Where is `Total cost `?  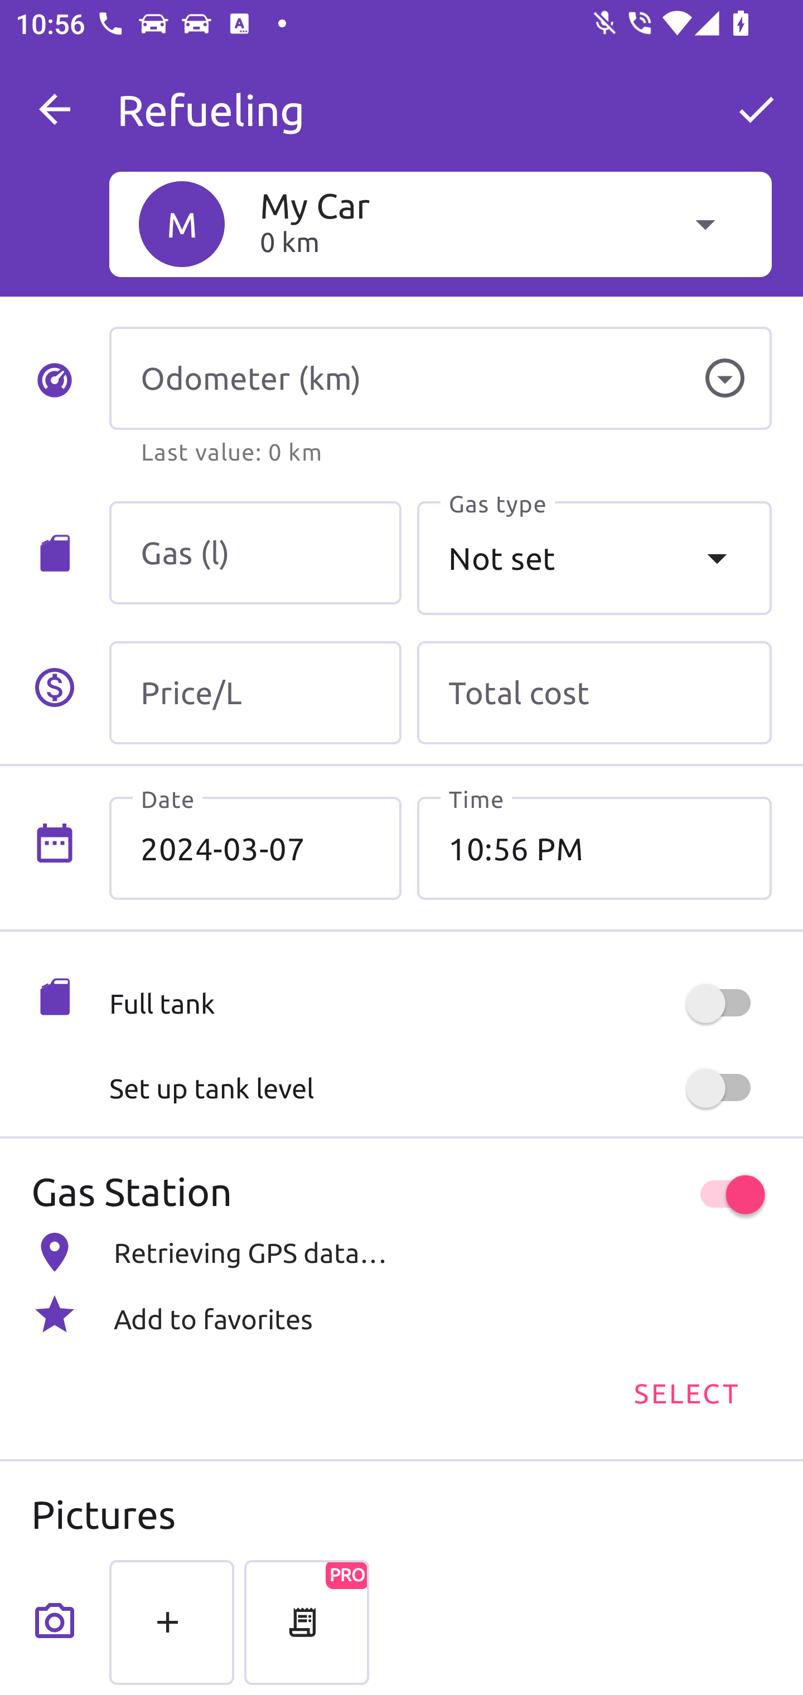
Total cost  is located at coordinates (594, 692).